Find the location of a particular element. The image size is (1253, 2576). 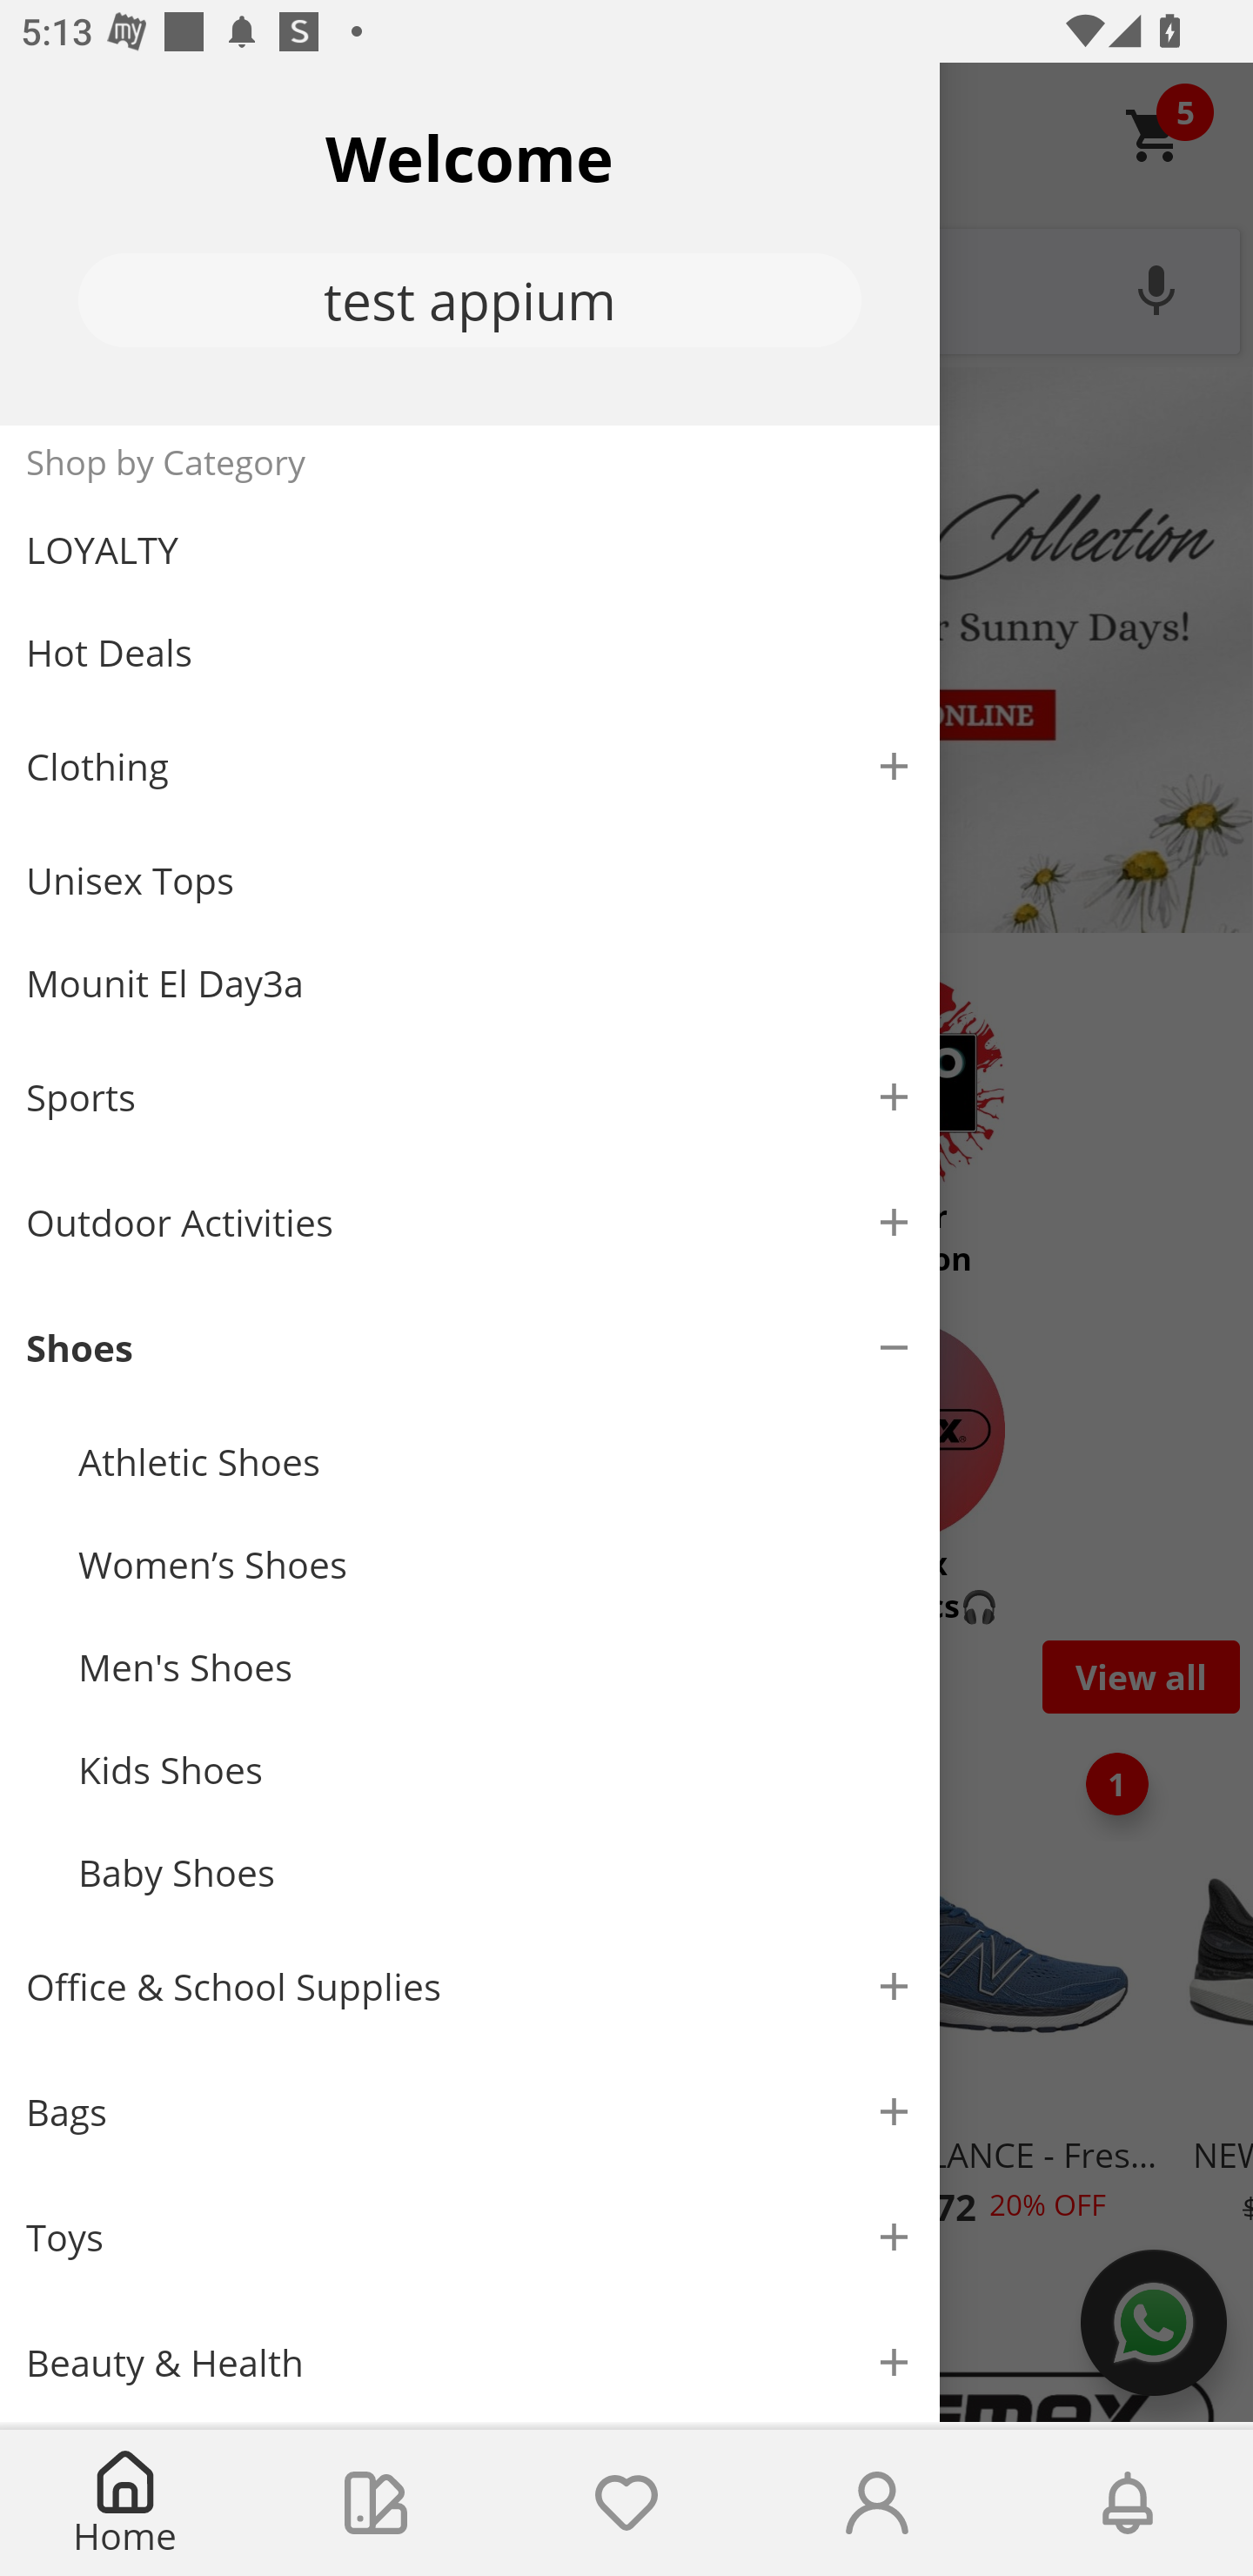

Men's Shoes is located at coordinates (496, 1666).